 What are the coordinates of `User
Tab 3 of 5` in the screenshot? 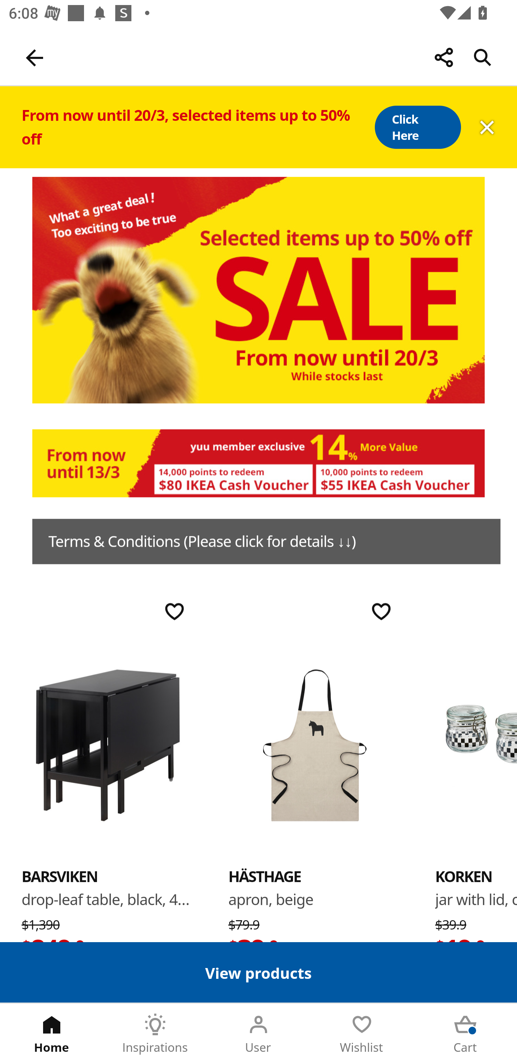 It's located at (258, 1034).